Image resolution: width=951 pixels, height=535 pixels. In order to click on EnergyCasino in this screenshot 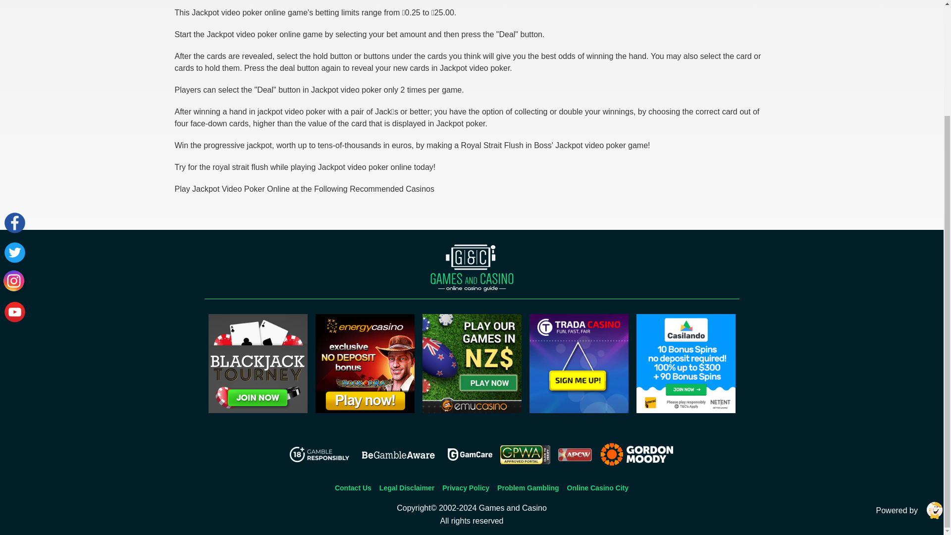, I will do `click(364, 410)`.